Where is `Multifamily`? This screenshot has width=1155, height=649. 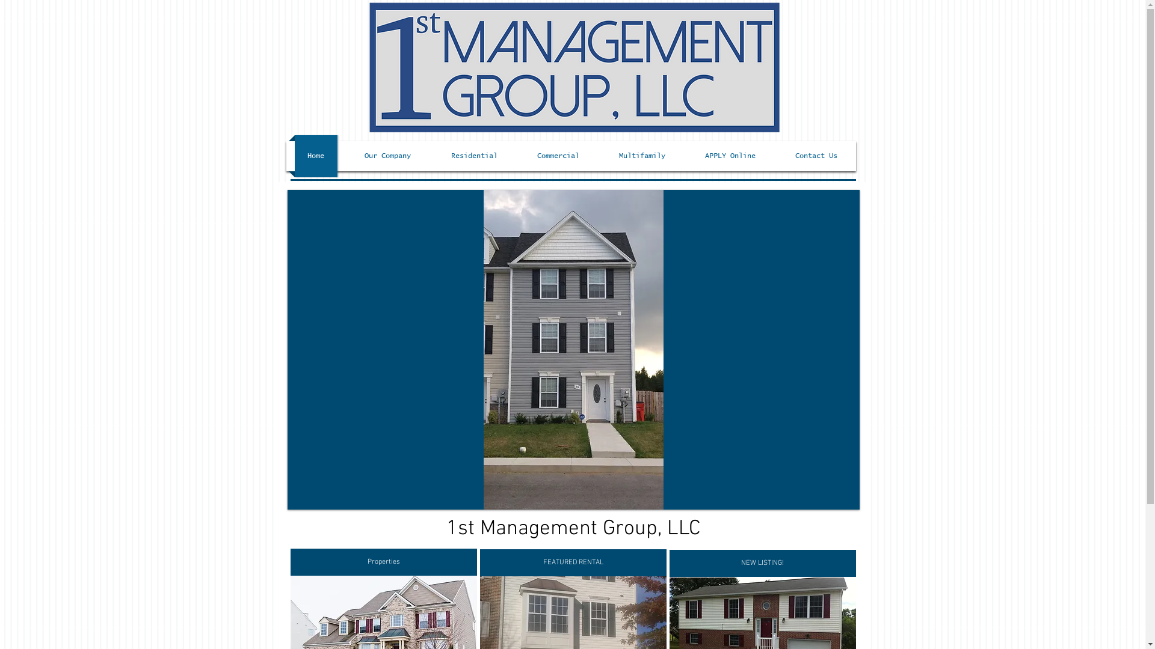
Multifamily is located at coordinates (642, 156).